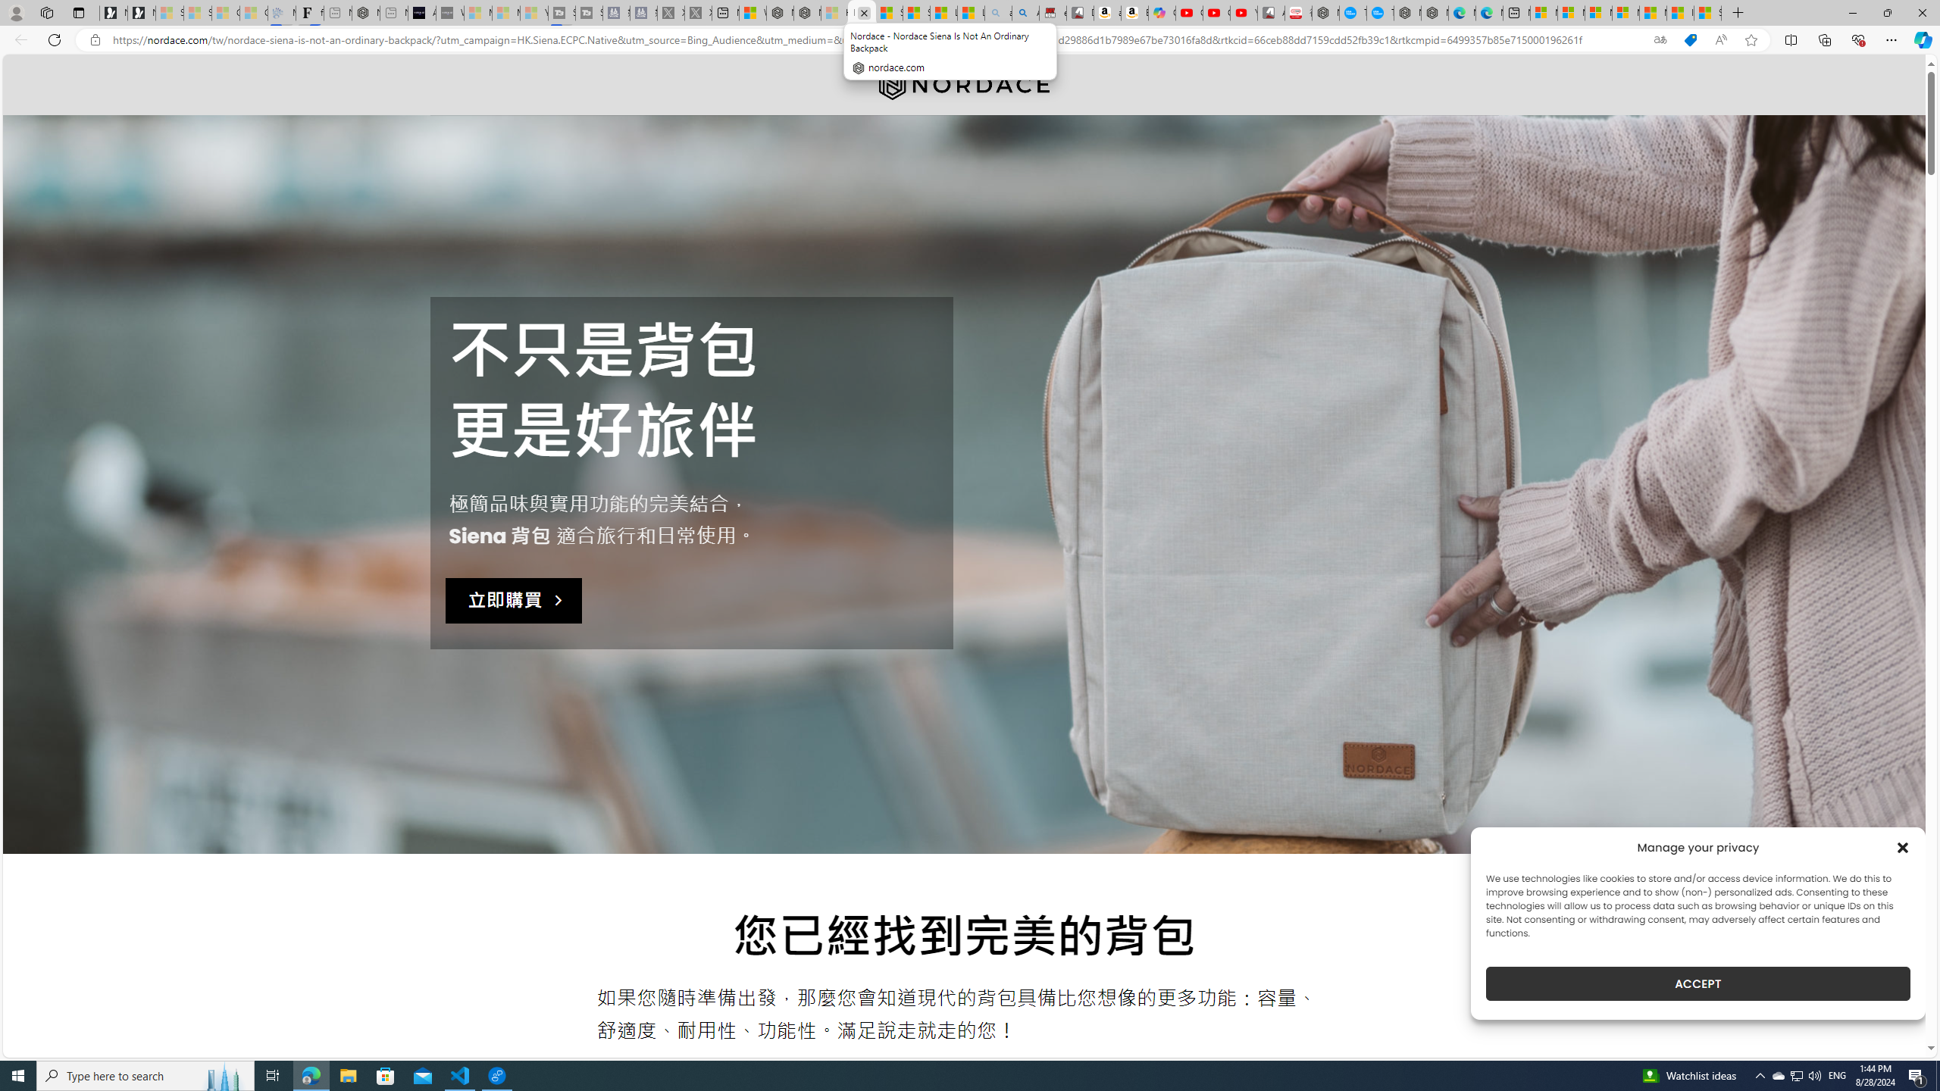  I want to click on YouTube Kids - An App Created for Kids to Explore Content, so click(1244, 13).